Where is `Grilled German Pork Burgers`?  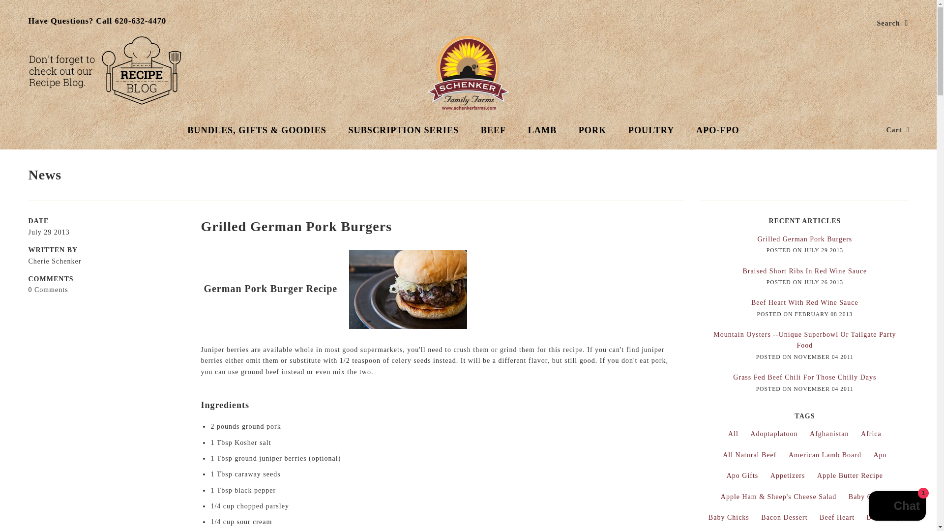
Grilled German Pork Burgers is located at coordinates (804, 239).